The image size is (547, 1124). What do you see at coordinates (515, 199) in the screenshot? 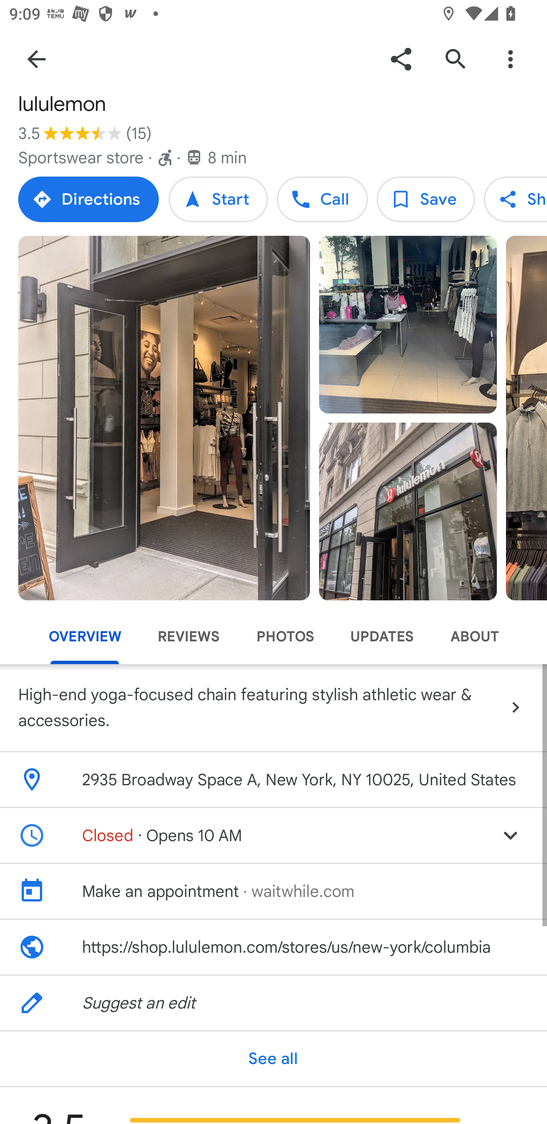
I see `Share lululemon Share Share lululemon` at bounding box center [515, 199].